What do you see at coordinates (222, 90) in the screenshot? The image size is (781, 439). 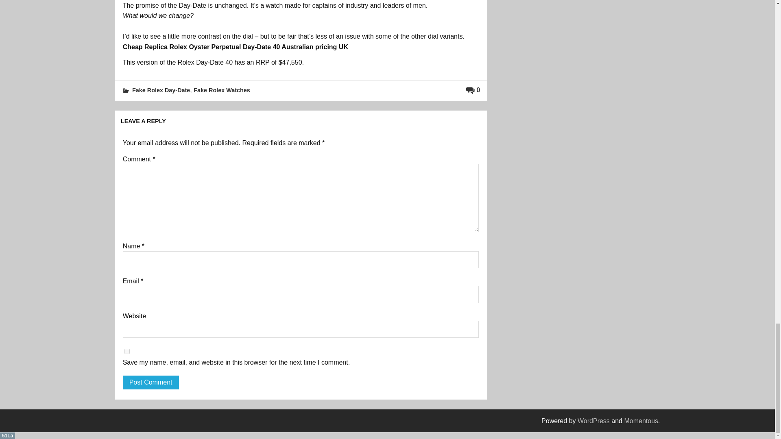 I see `Fake Rolex Watches` at bounding box center [222, 90].